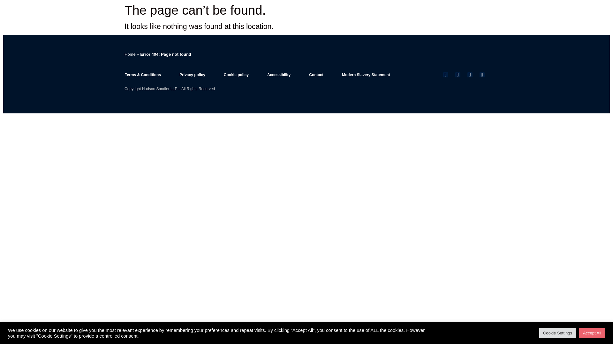 The height and width of the screenshot is (344, 613). Describe the element at coordinates (316, 75) in the screenshot. I see `Contact` at that location.